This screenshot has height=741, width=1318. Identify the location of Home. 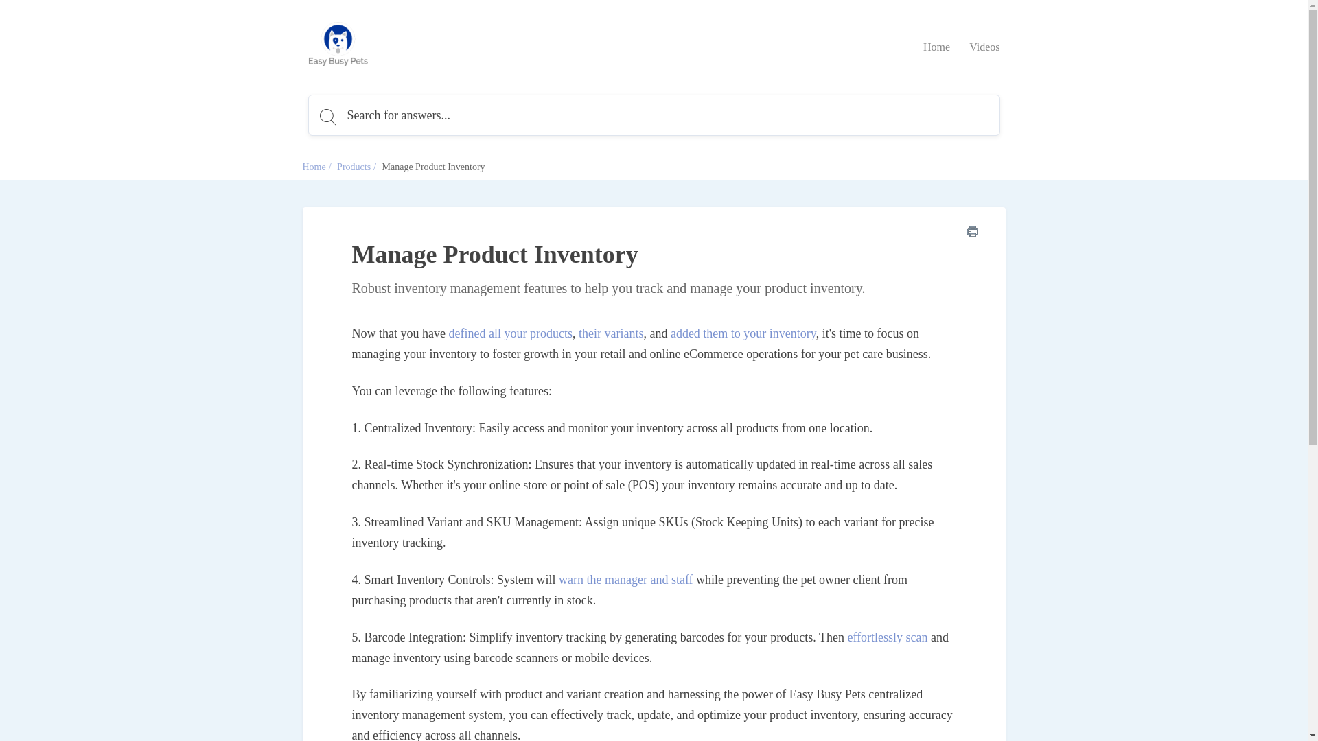
(936, 47).